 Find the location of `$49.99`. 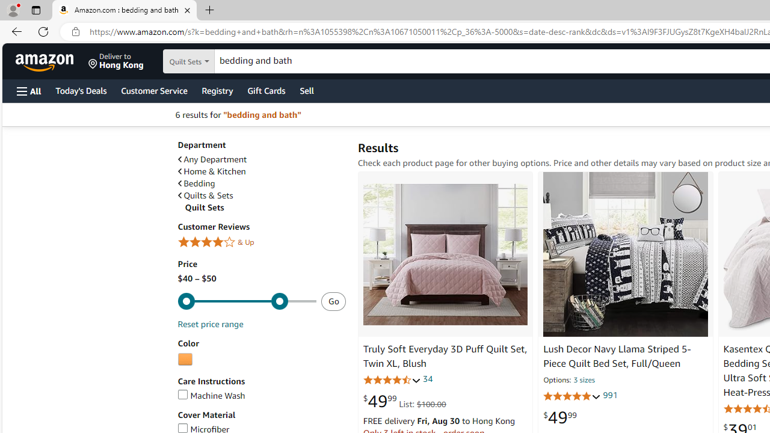

$49.99 is located at coordinates (559, 417).